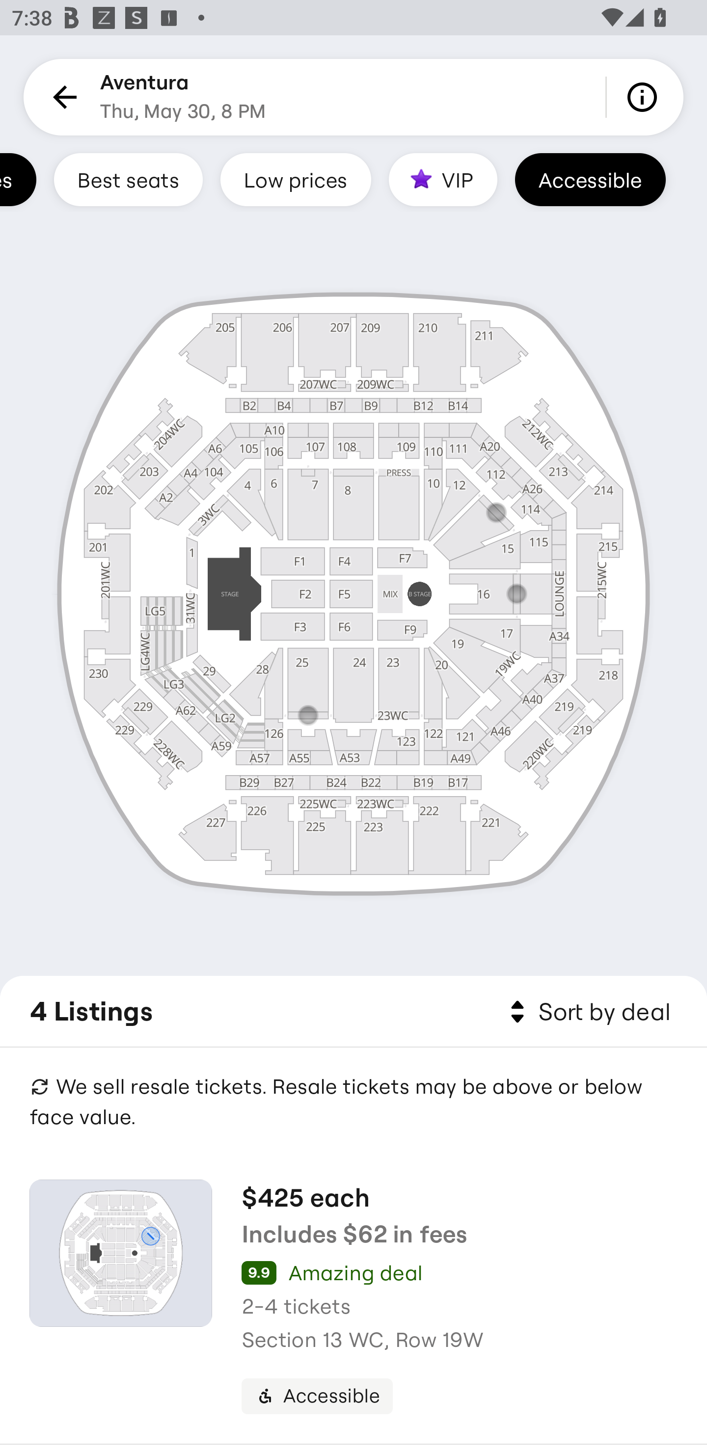 The image size is (707, 1453). What do you see at coordinates (443, 179) in the screenshot?
I see `VIP` at bounding box center [443, 179].